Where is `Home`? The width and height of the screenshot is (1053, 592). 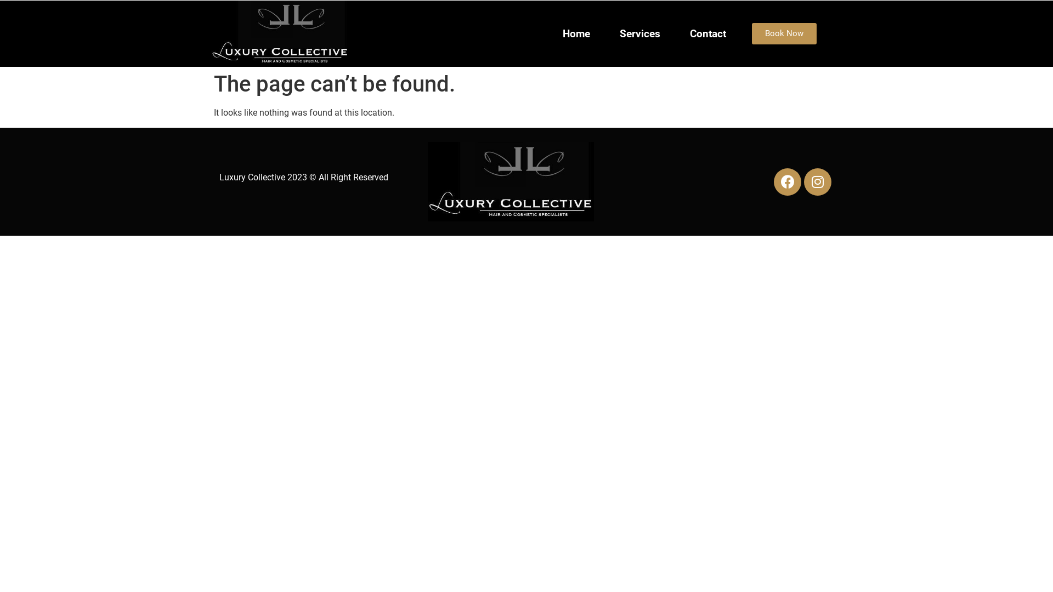 Home is located at coordinates (576, 34).